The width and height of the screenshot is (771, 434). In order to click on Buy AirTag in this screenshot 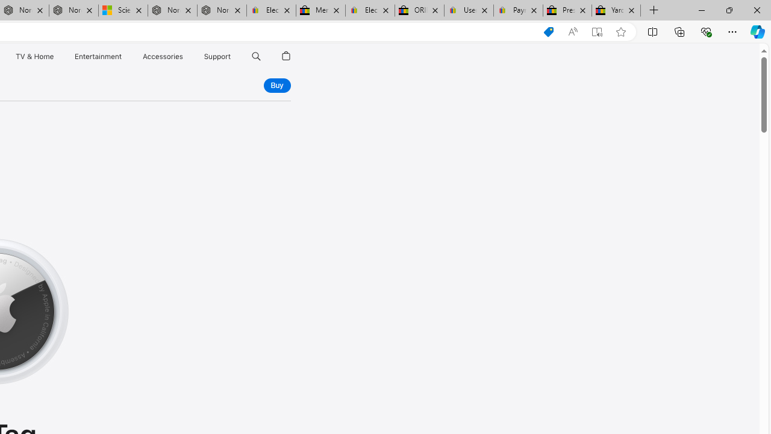, I will do `click(276, 86)`.